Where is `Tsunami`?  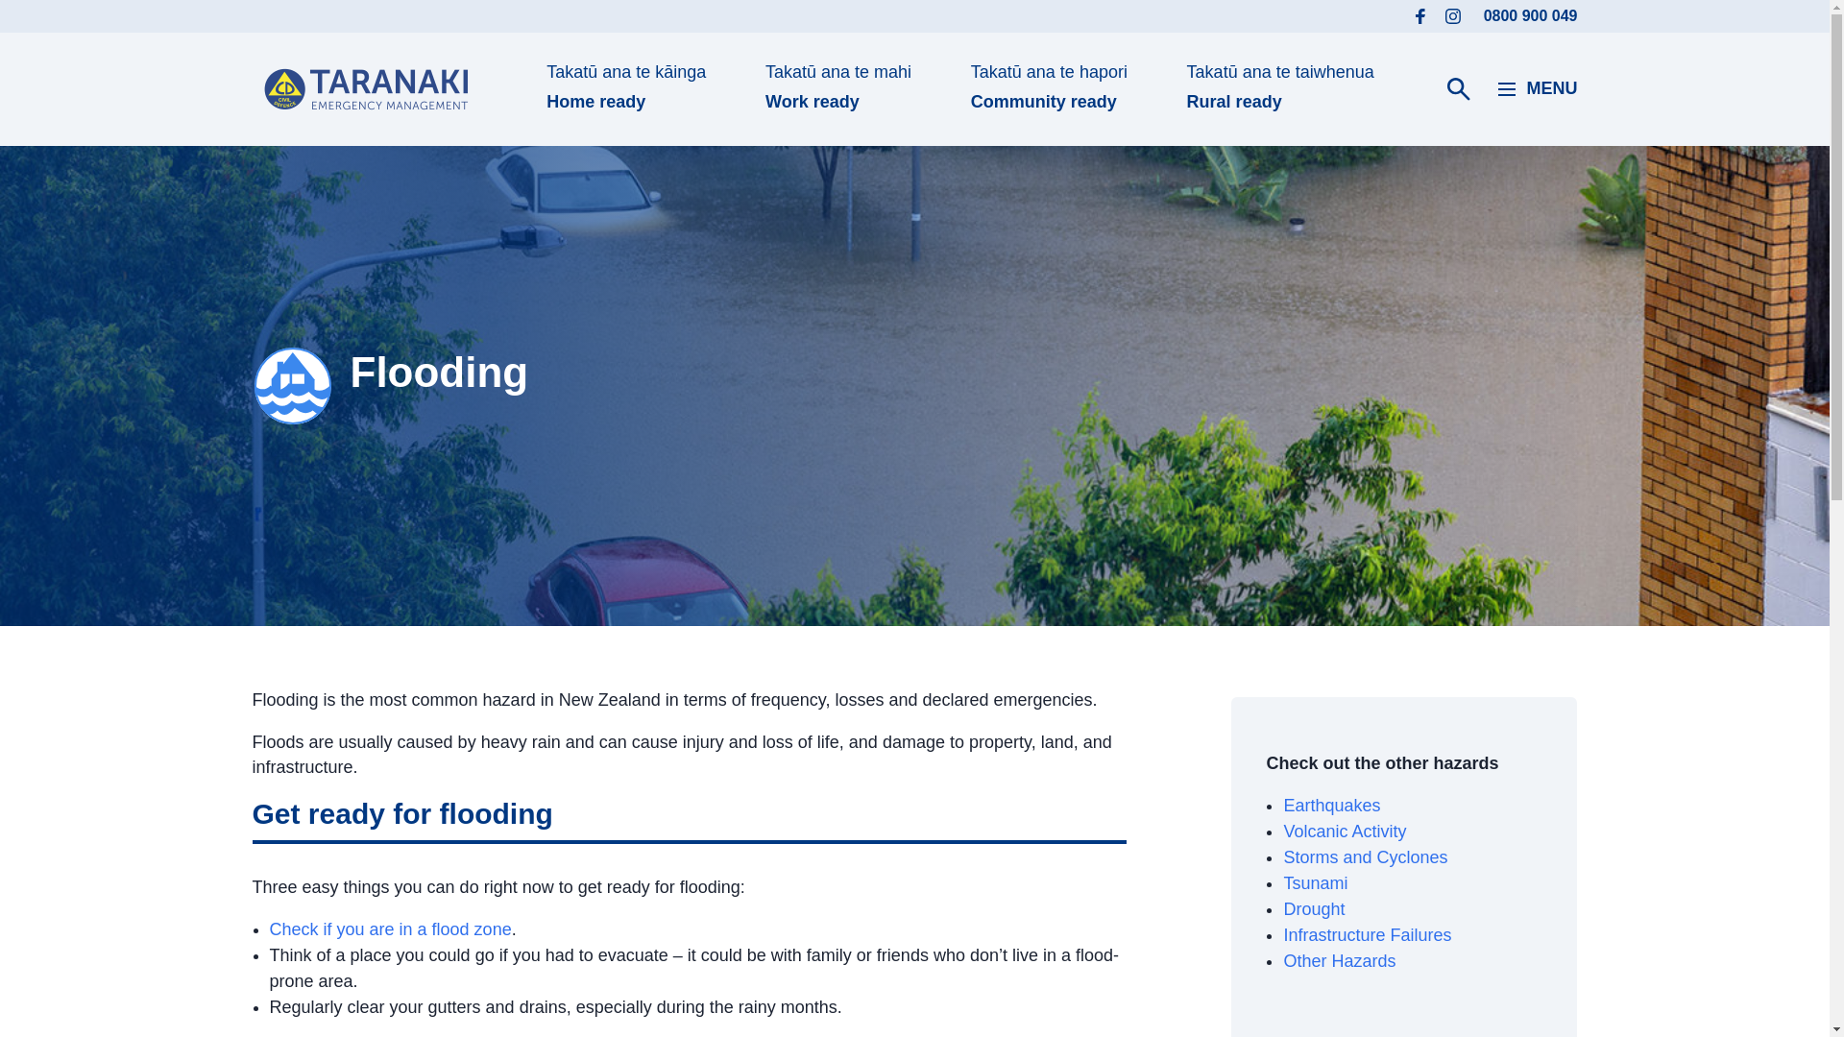
Tsunami is located at coordinates (1538, 88).